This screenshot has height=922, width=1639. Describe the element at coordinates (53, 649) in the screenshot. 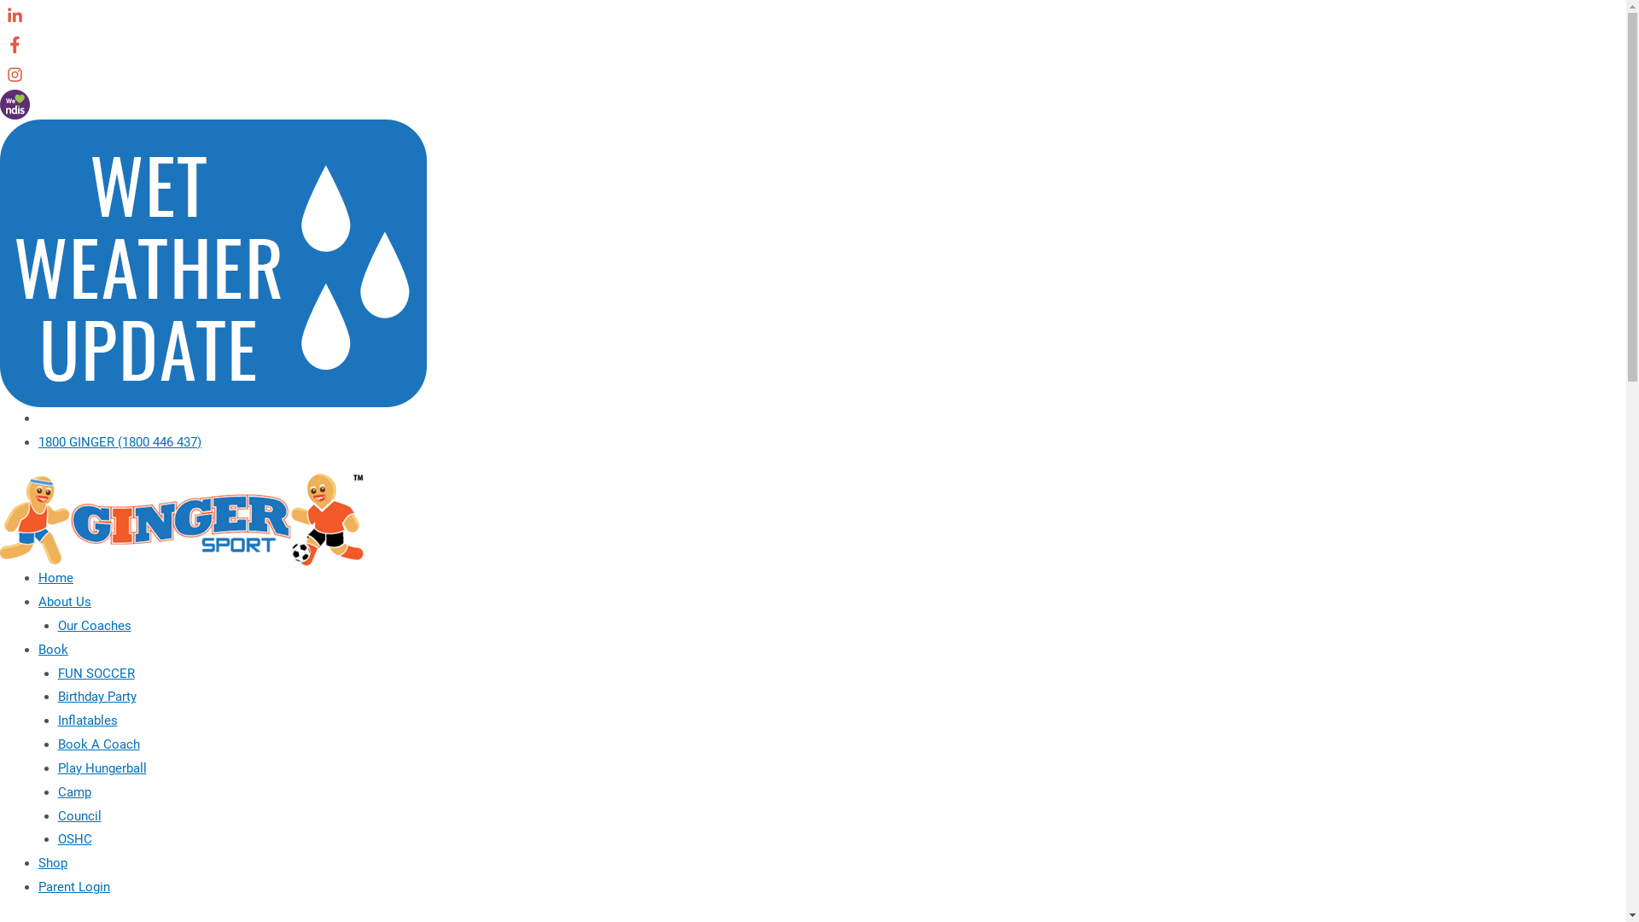

I see `Book` at that location.